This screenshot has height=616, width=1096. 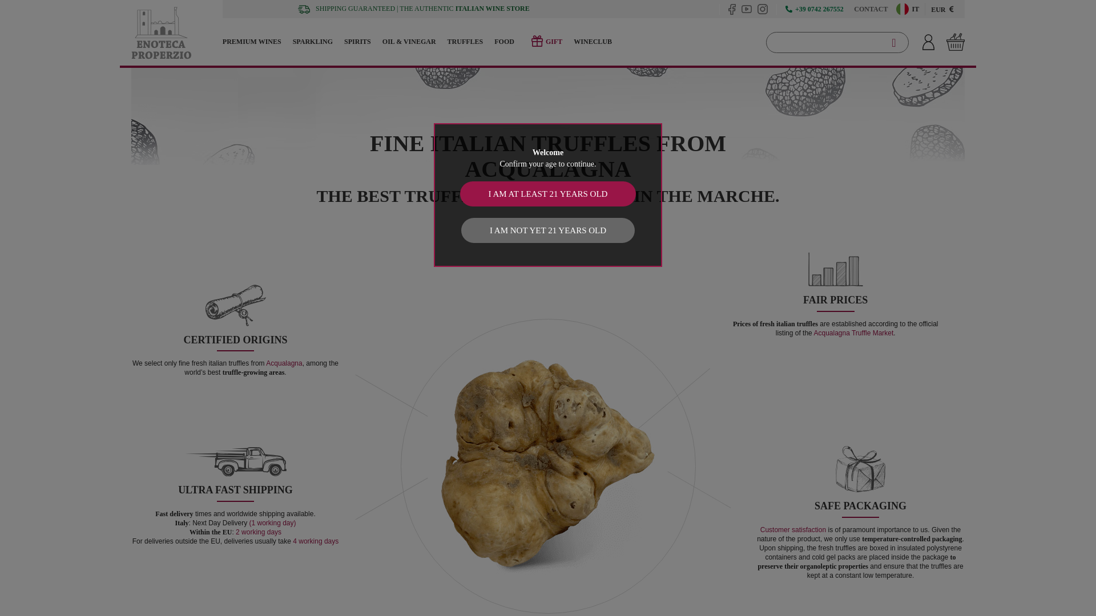 What do you see at coordinates (548, 230) in the screenshot?
I see `I AM NOT YET 21 YEARS OLD` at bounding box center [548, 230].